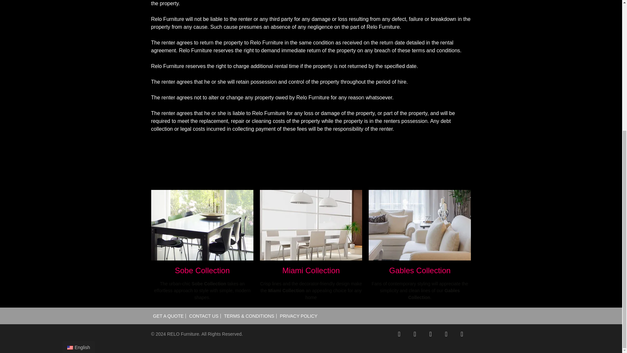  I want to click on GET A QUOTE, so click(168, 316).